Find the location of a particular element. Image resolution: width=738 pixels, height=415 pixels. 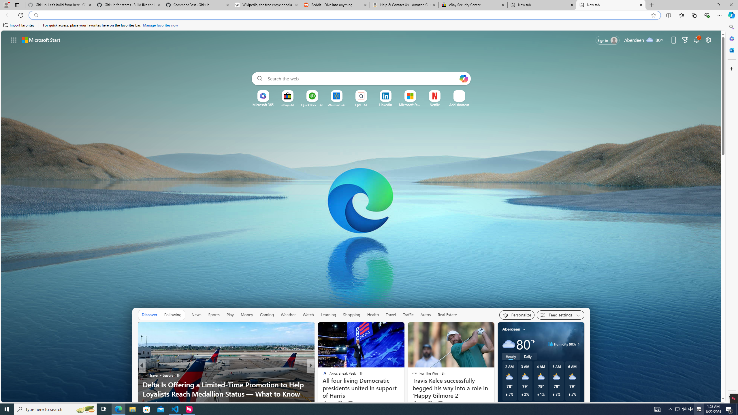

Import favorites is located at coordinates (19, 25).